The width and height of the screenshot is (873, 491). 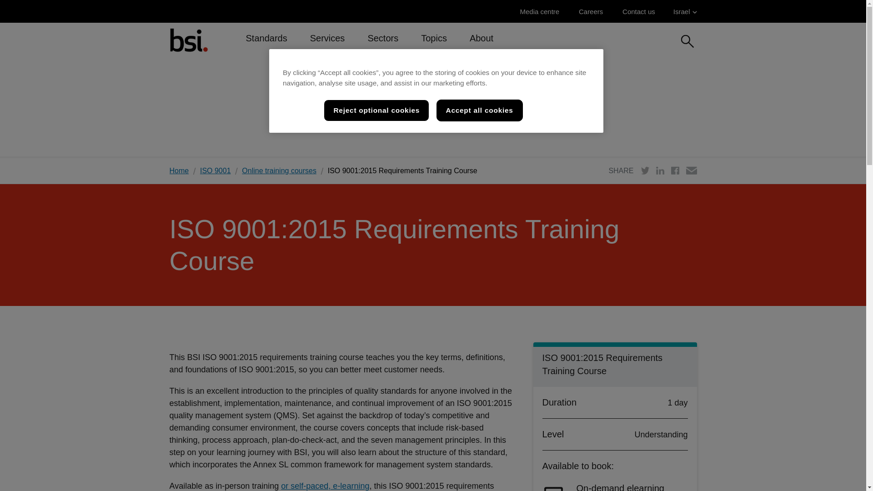 What do you see at coordinates (593, 11) in the screenshot?
I see `Careers` at bounding box center [593, 11].